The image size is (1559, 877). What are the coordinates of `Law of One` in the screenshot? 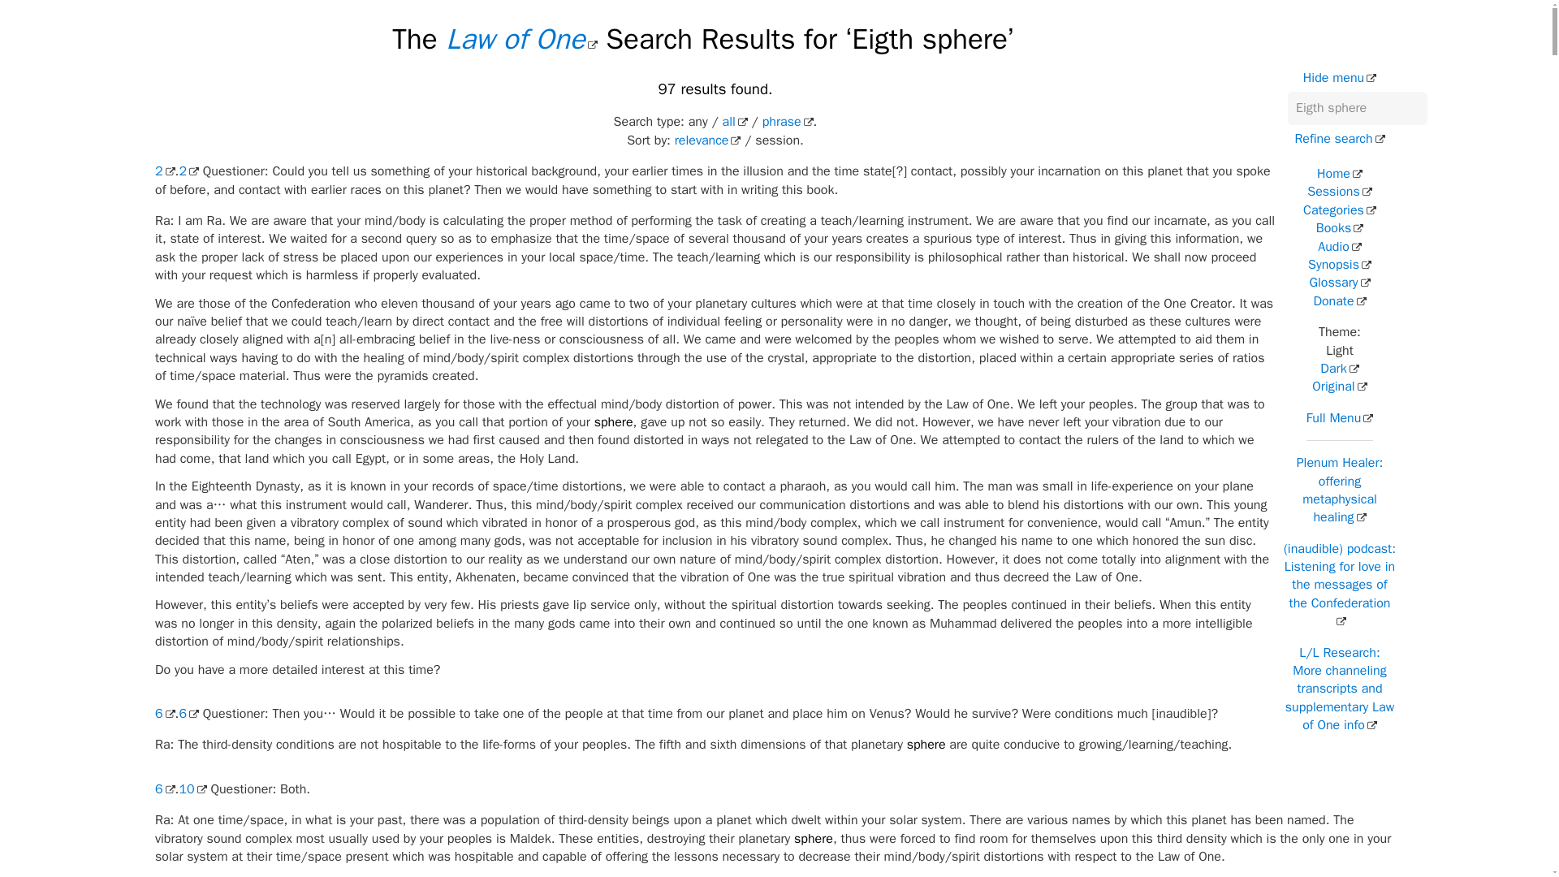 It's located at (521, 39).